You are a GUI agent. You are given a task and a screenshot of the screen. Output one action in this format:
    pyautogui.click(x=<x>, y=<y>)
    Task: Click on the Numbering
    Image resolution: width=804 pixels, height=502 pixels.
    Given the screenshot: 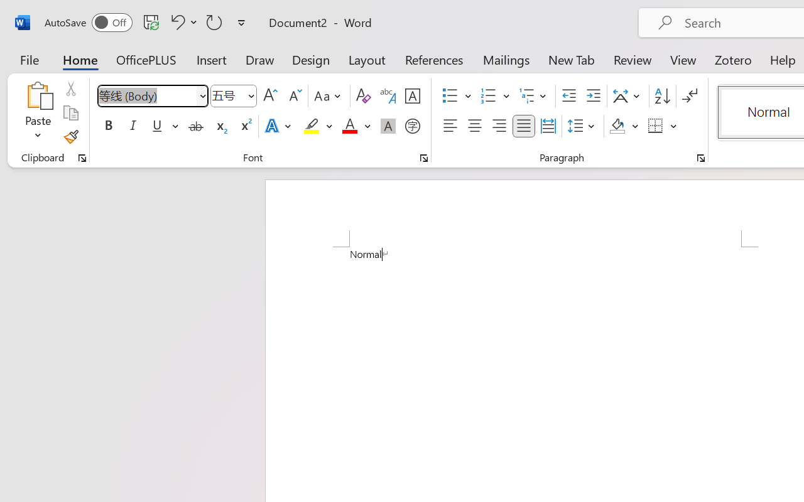 What is the action you would take?
    pyautogui.click(x=489, y=96)
    